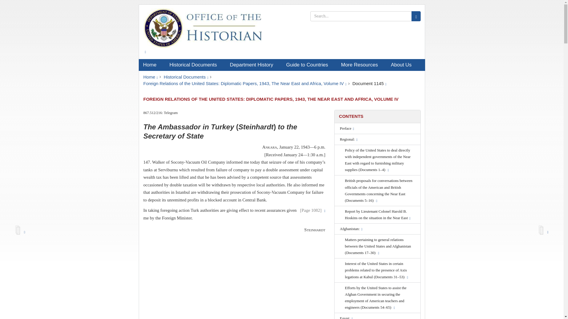 The width and height of the screenshot is (568, 319). What do you see at coordinates (254, 65) in the screenshot?
I see `Department History` at bounding box center [254, 65].